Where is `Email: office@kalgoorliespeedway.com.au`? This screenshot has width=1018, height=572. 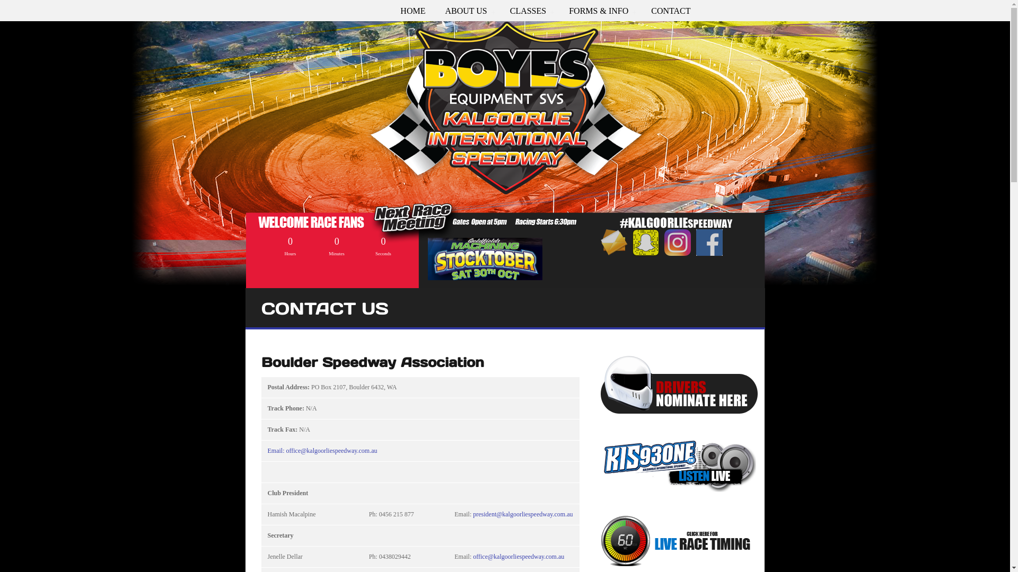 Email: office@kalgoorliespeedway.com.au is located at coordinates (322, 451).